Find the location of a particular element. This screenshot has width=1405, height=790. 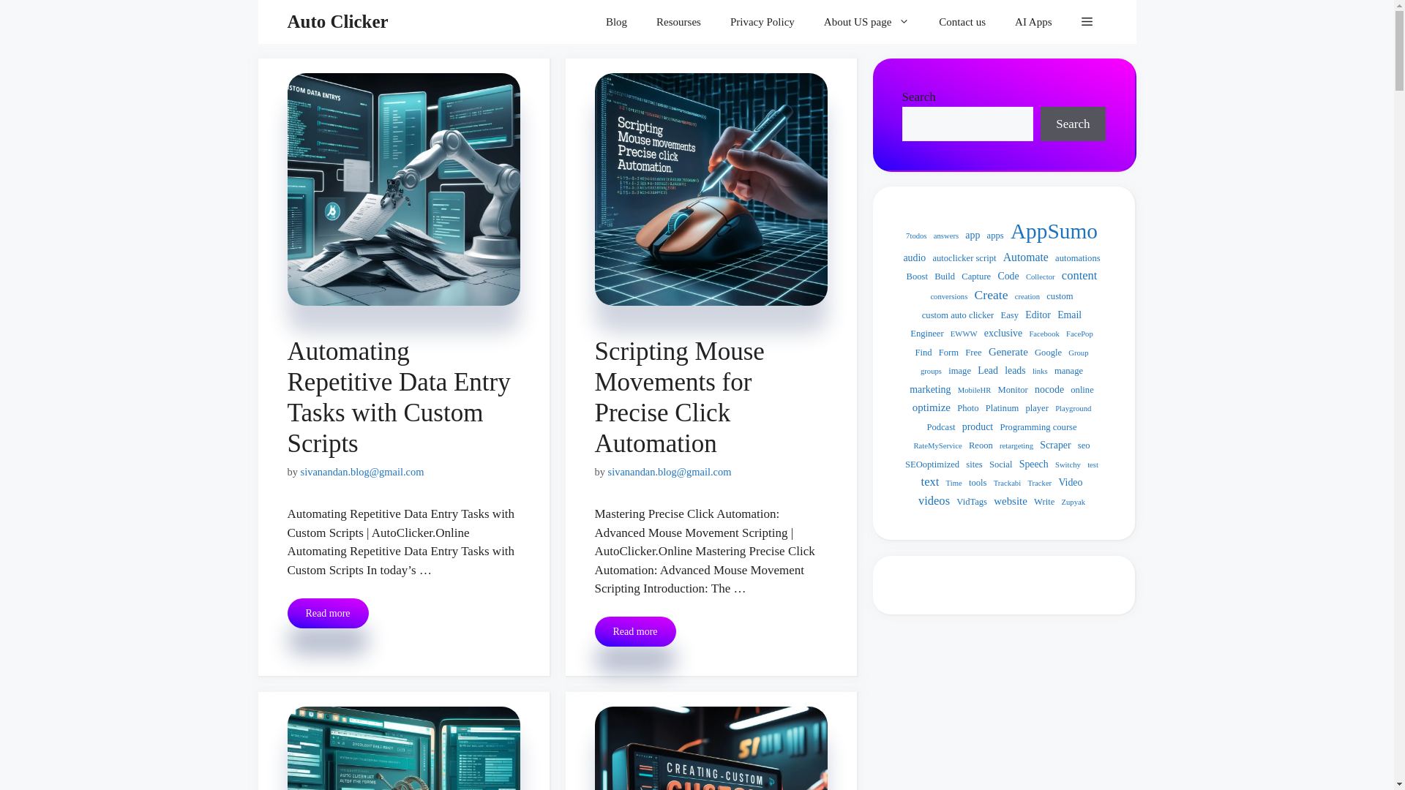

Contact us is located at coordinates (962, 22).